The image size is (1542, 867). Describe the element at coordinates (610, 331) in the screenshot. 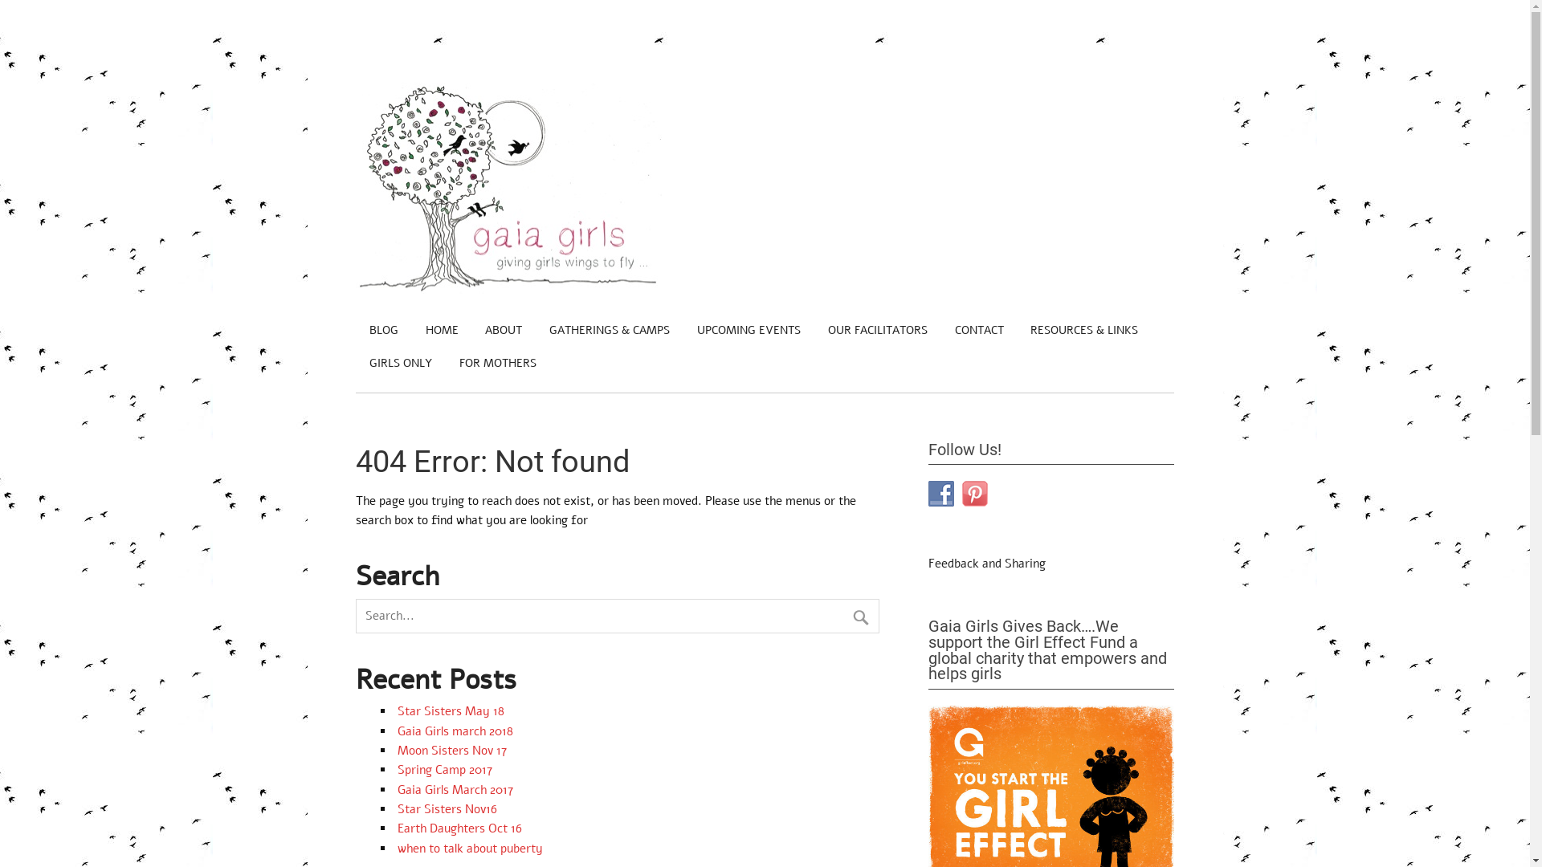

I see `GATHERINGS & CAMPS` at that location.